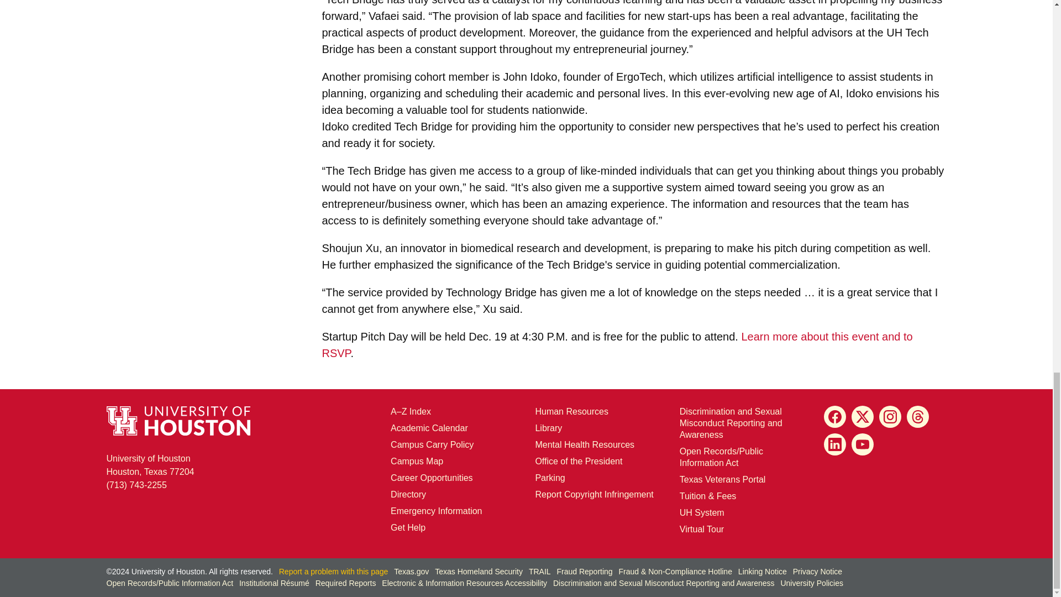  Describe the element at coordinates (834, 417) in the screenshot. I see `Facebook` at that location.